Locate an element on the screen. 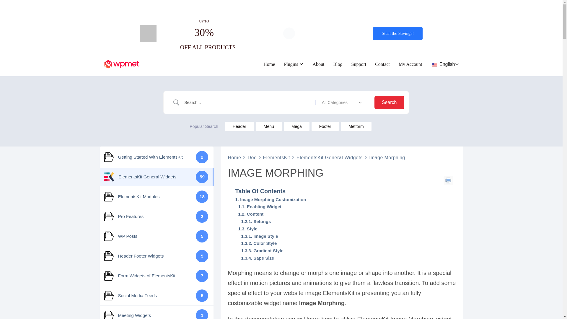 The width and height of the screenshot is (567, 319). My Account is located at coordinates (410, 64).